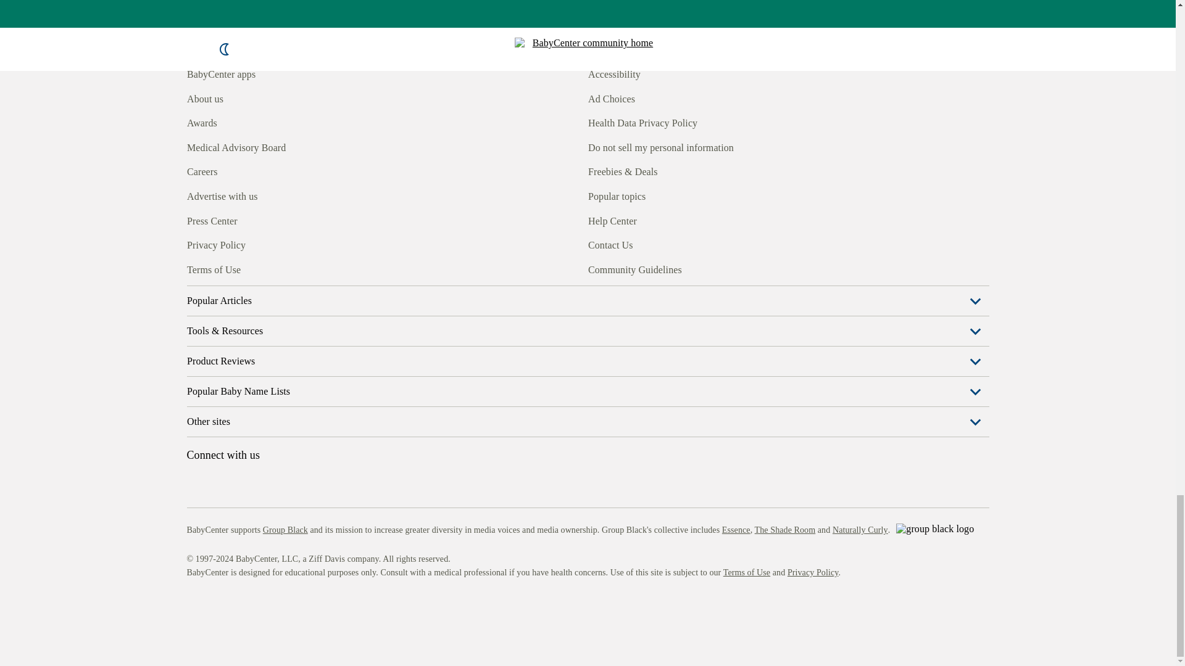 The height and width of the screenshot is (666, 1185). Describe the element at coordinates (252, 268) in the screenshot. I see `BabyCenter Pinterest board` at that location.